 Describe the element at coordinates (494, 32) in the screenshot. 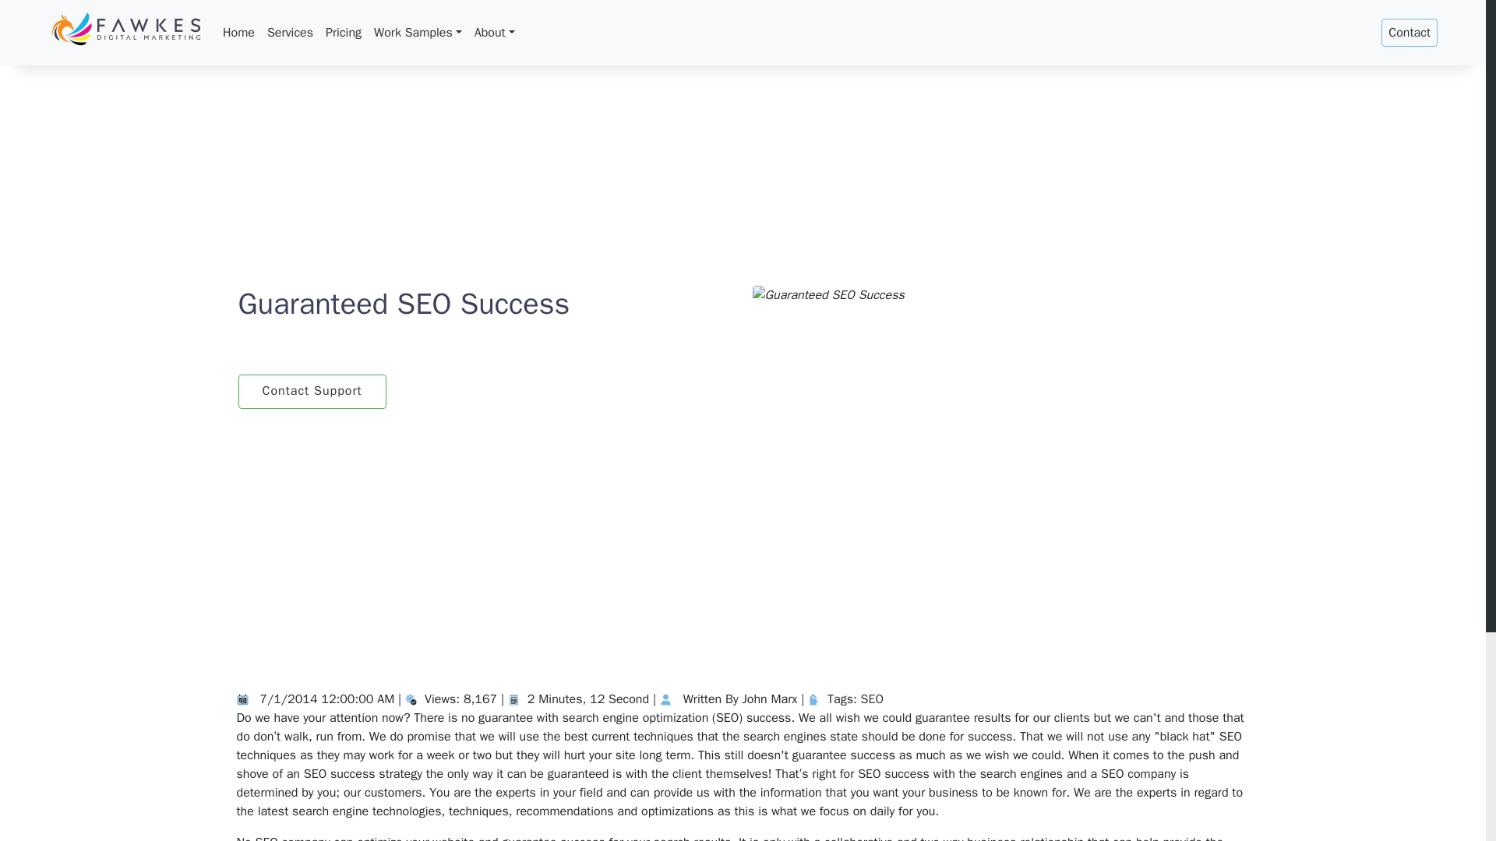

I see `About` at that location.